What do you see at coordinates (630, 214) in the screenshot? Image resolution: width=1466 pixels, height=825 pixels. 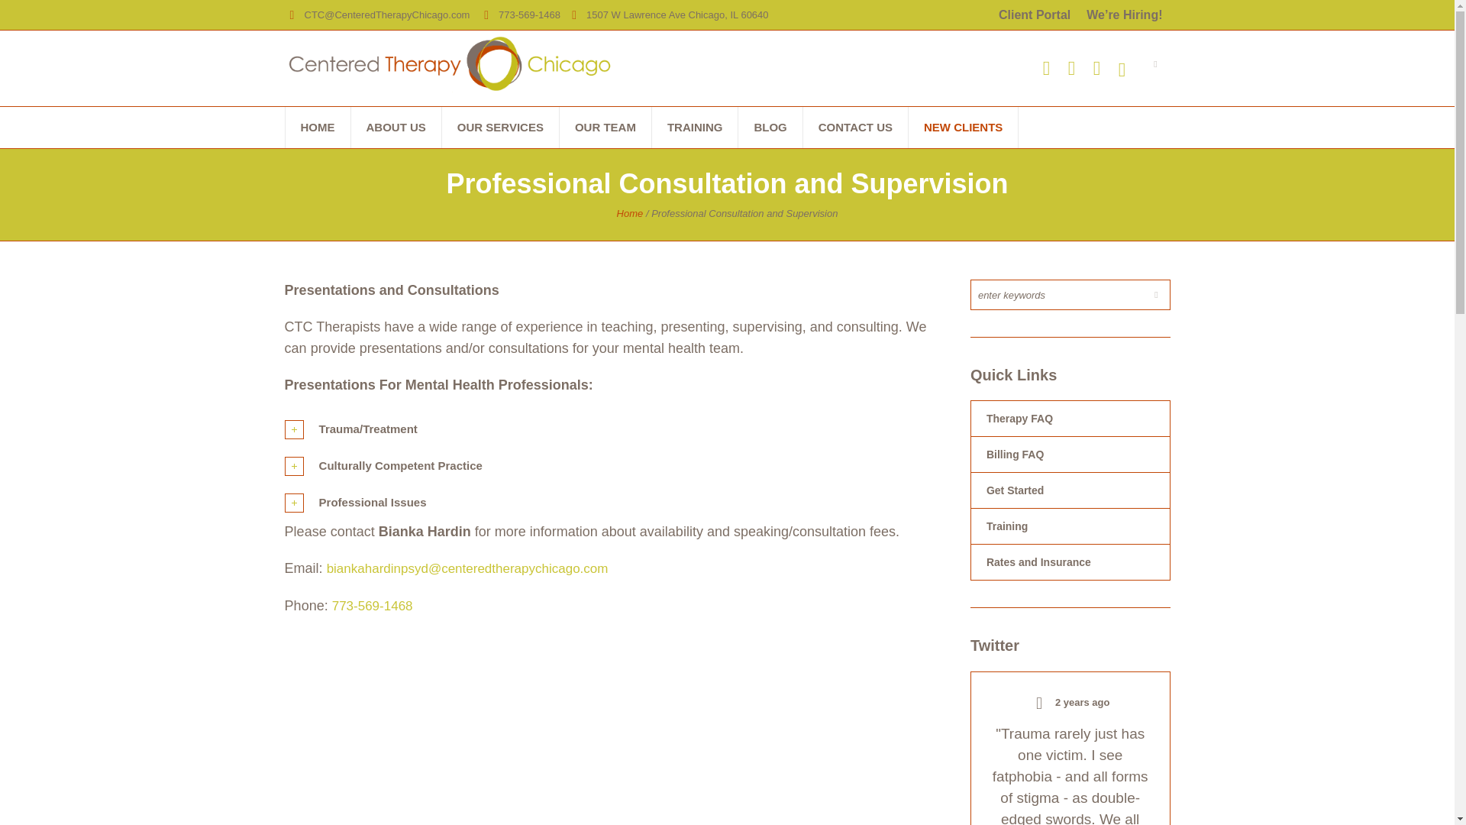 I see `Home` at bounding box center [630, 214].